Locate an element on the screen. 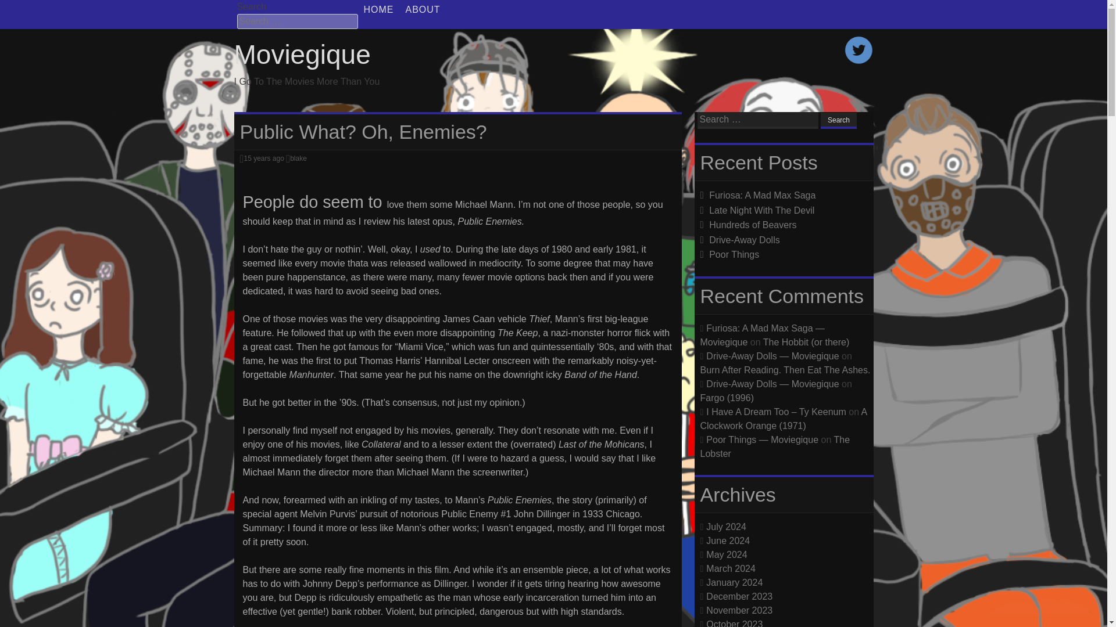 The width and height of the screenshot is (1116, 627). Poor Things is located at coordinates (734, 254).